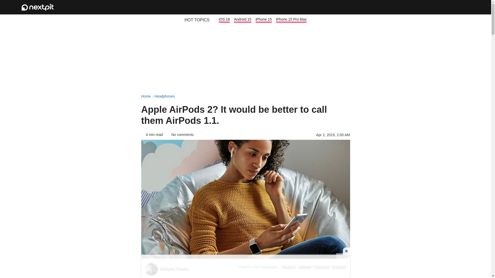 This screenshot has height=278, width=495. Describe the element at coordinates (152, 135) in the screenshot. I see `4 min read` at that location.